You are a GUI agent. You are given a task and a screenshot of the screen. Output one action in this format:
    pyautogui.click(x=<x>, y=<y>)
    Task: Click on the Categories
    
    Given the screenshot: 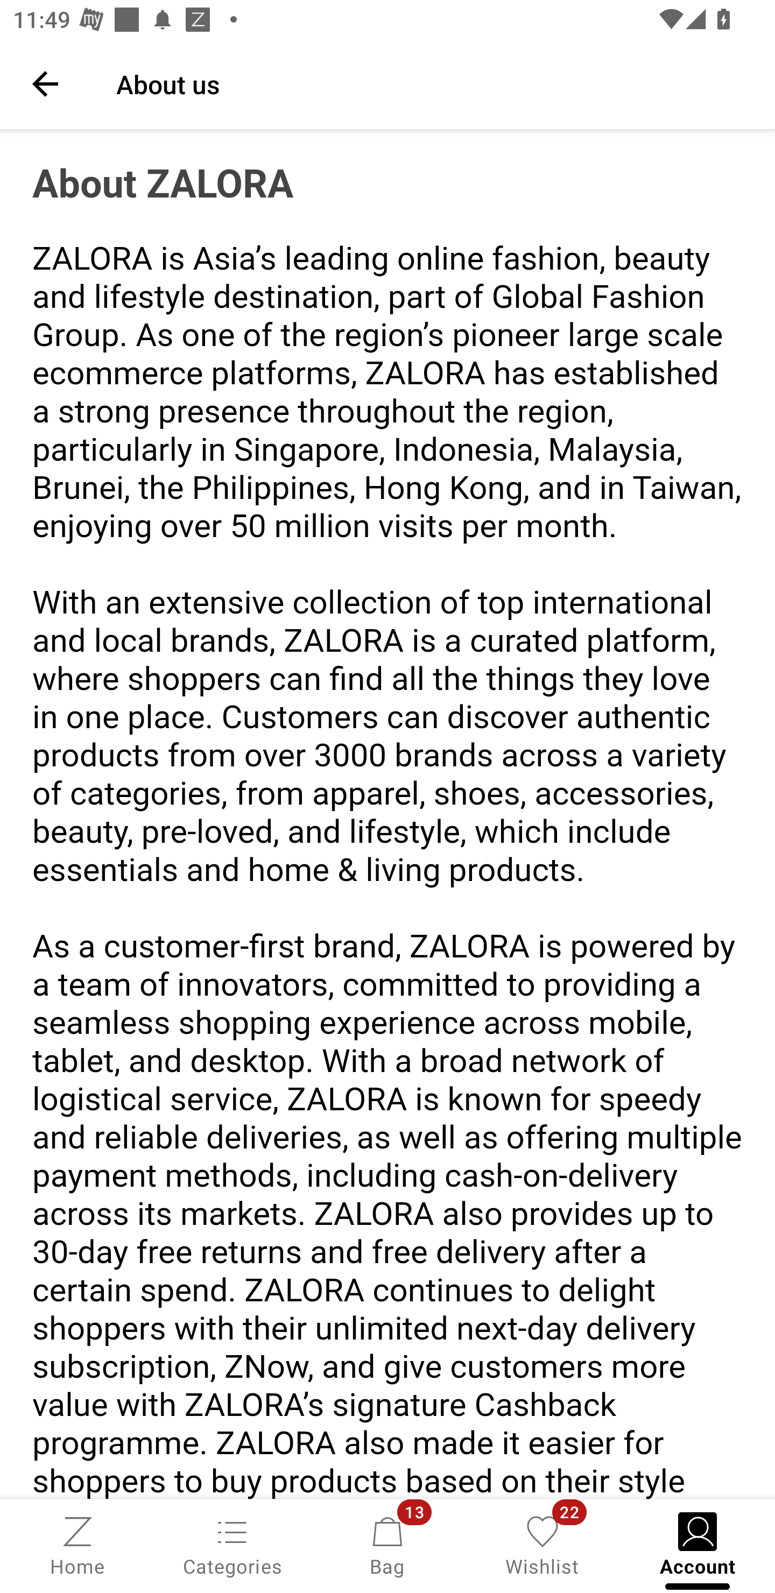 What is the action you would take?
    pyautogui.click(x=232, y=1545)
    